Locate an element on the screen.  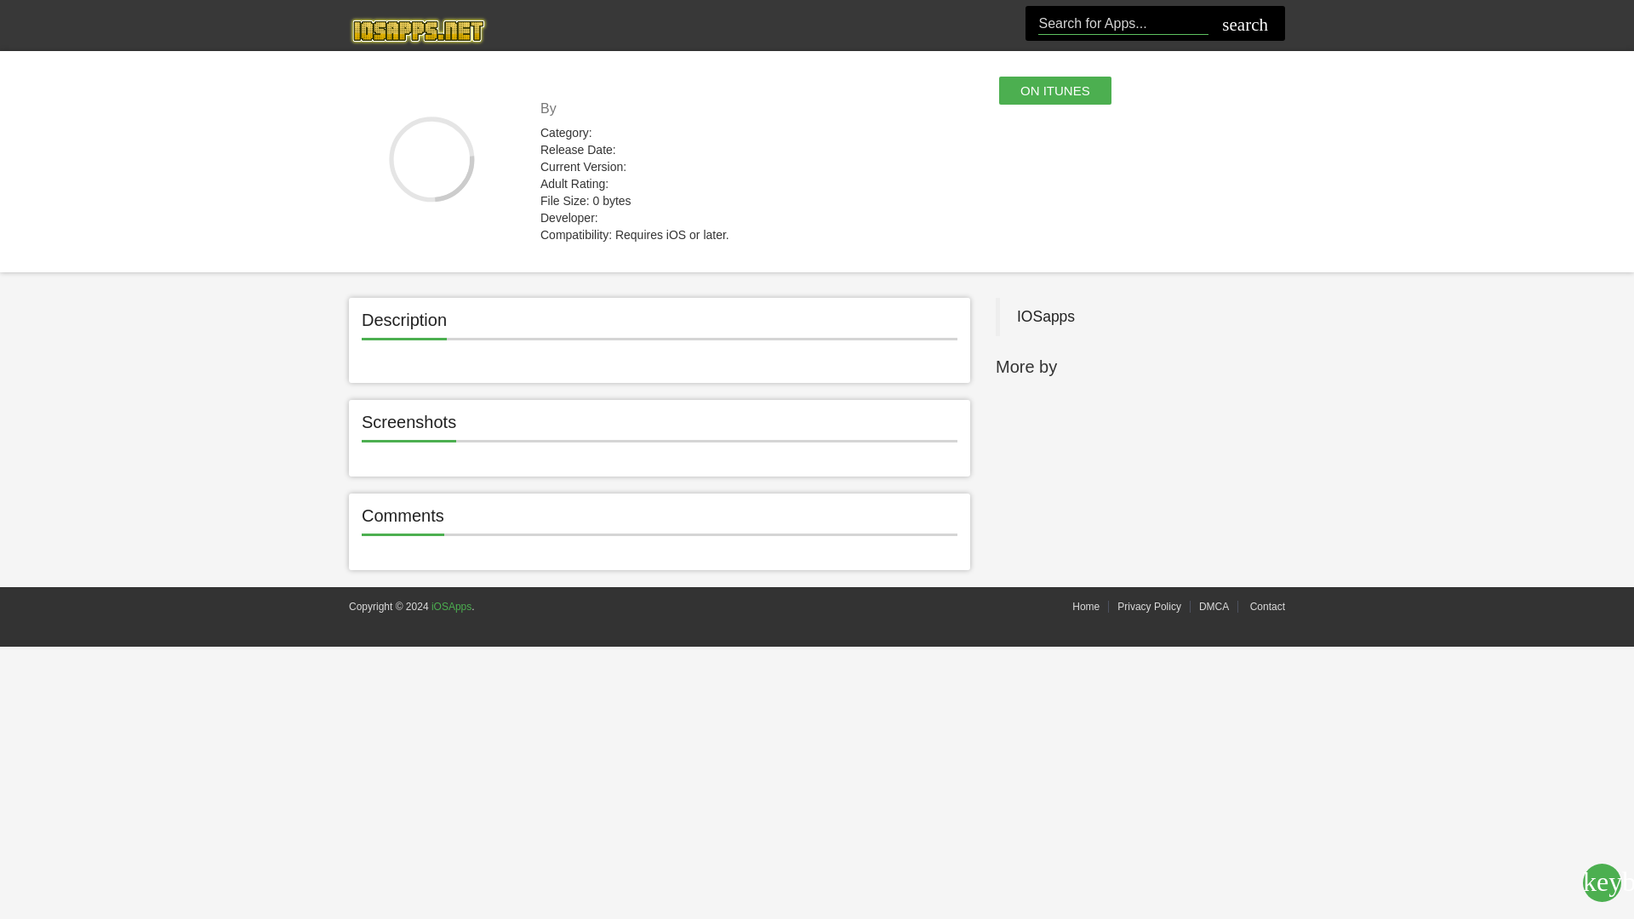
Privacy Policy is located at coordinates (1149, 607).